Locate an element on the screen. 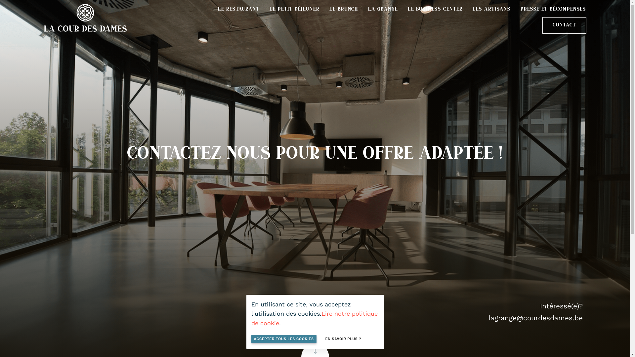  LES ARTISANS is located at coordinates (491, 9).